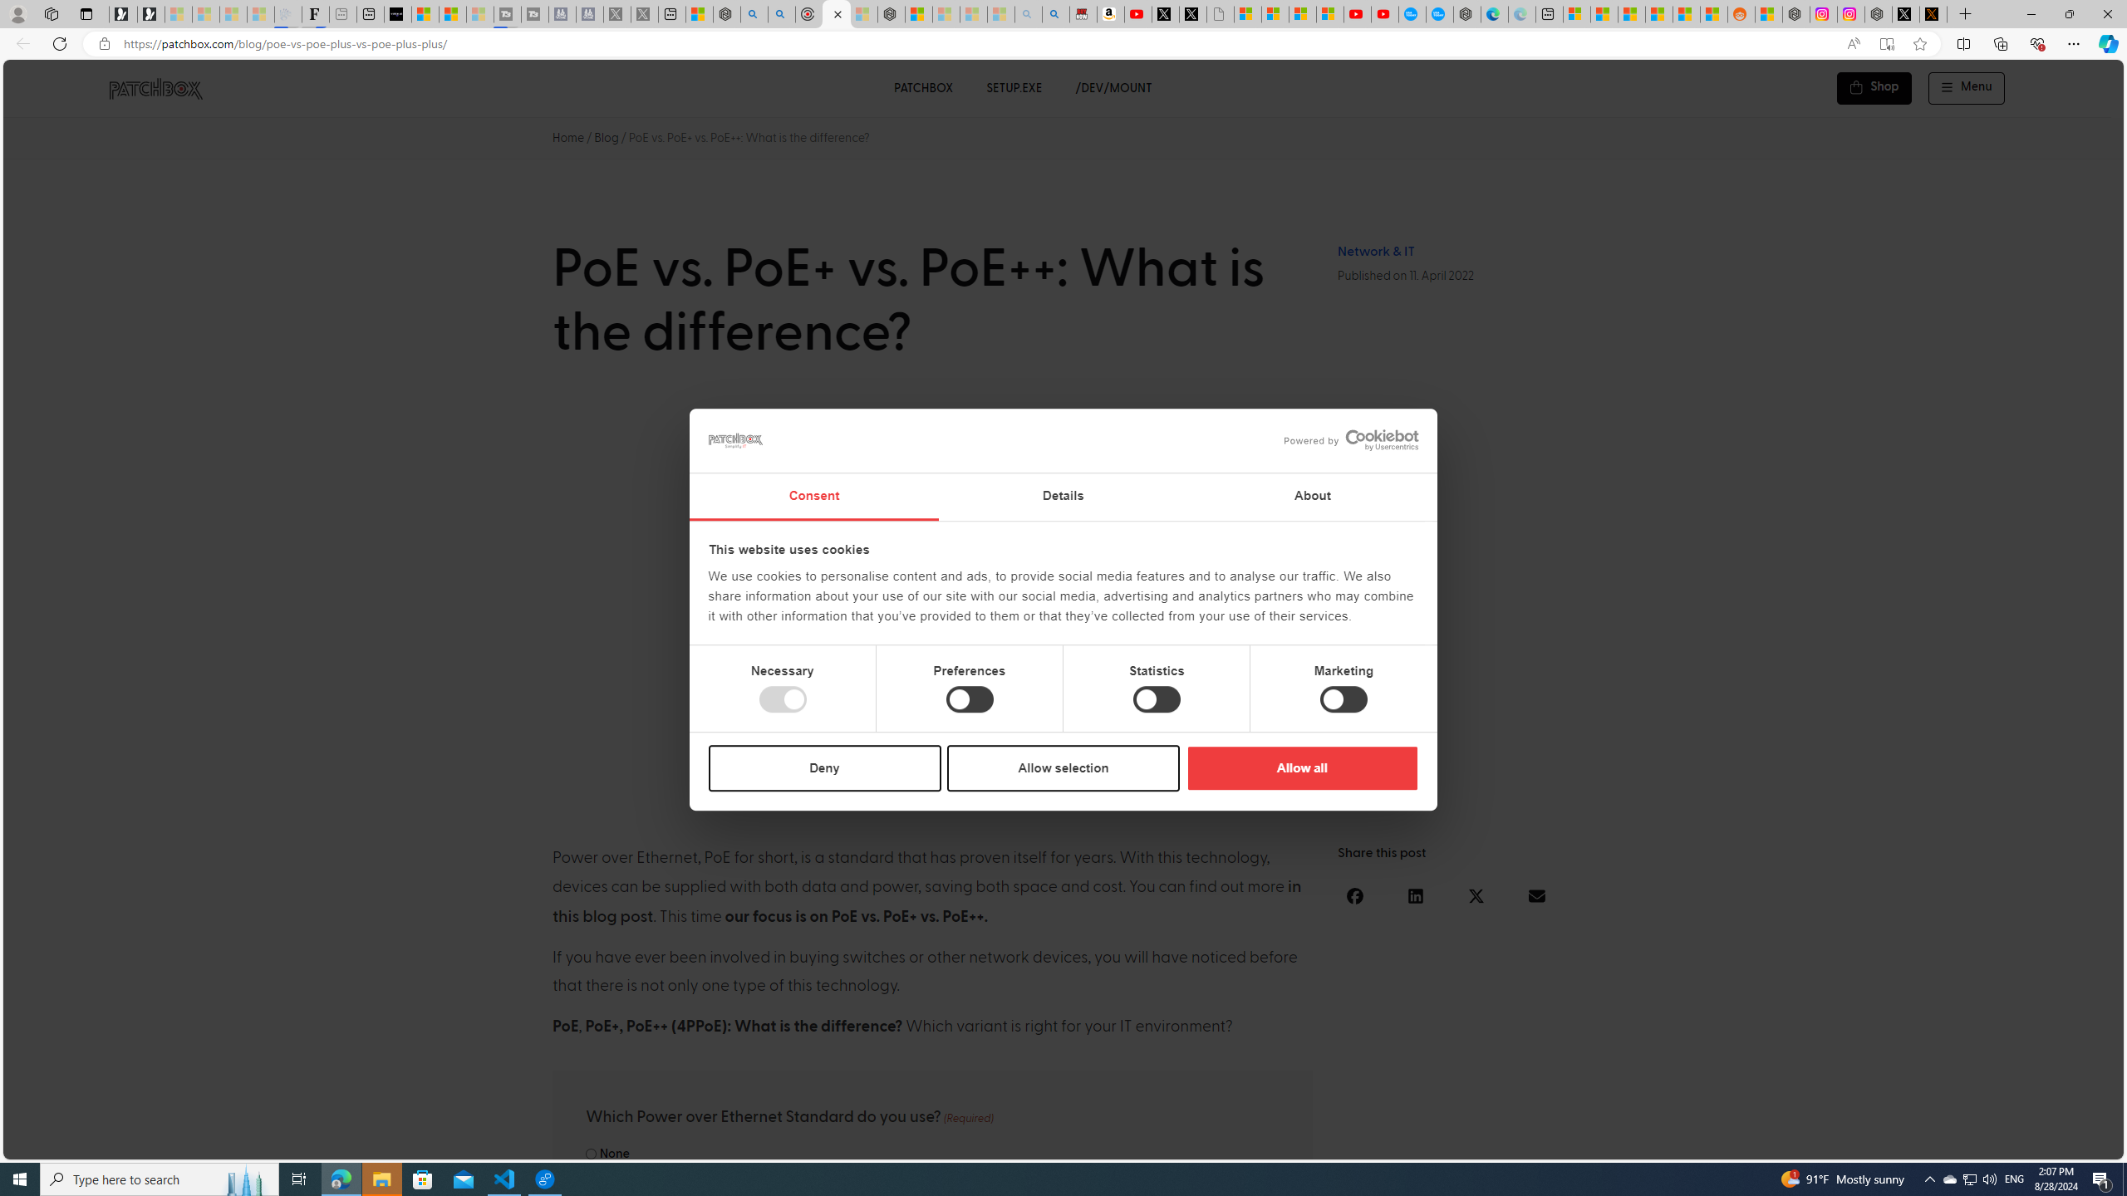 This screenshot has width=2127, height=1196. What do you see at coordinates (1029, 14) in the screenshot?
I see `amazon - Search - Sleeping` at bounding box center [1029, 14].